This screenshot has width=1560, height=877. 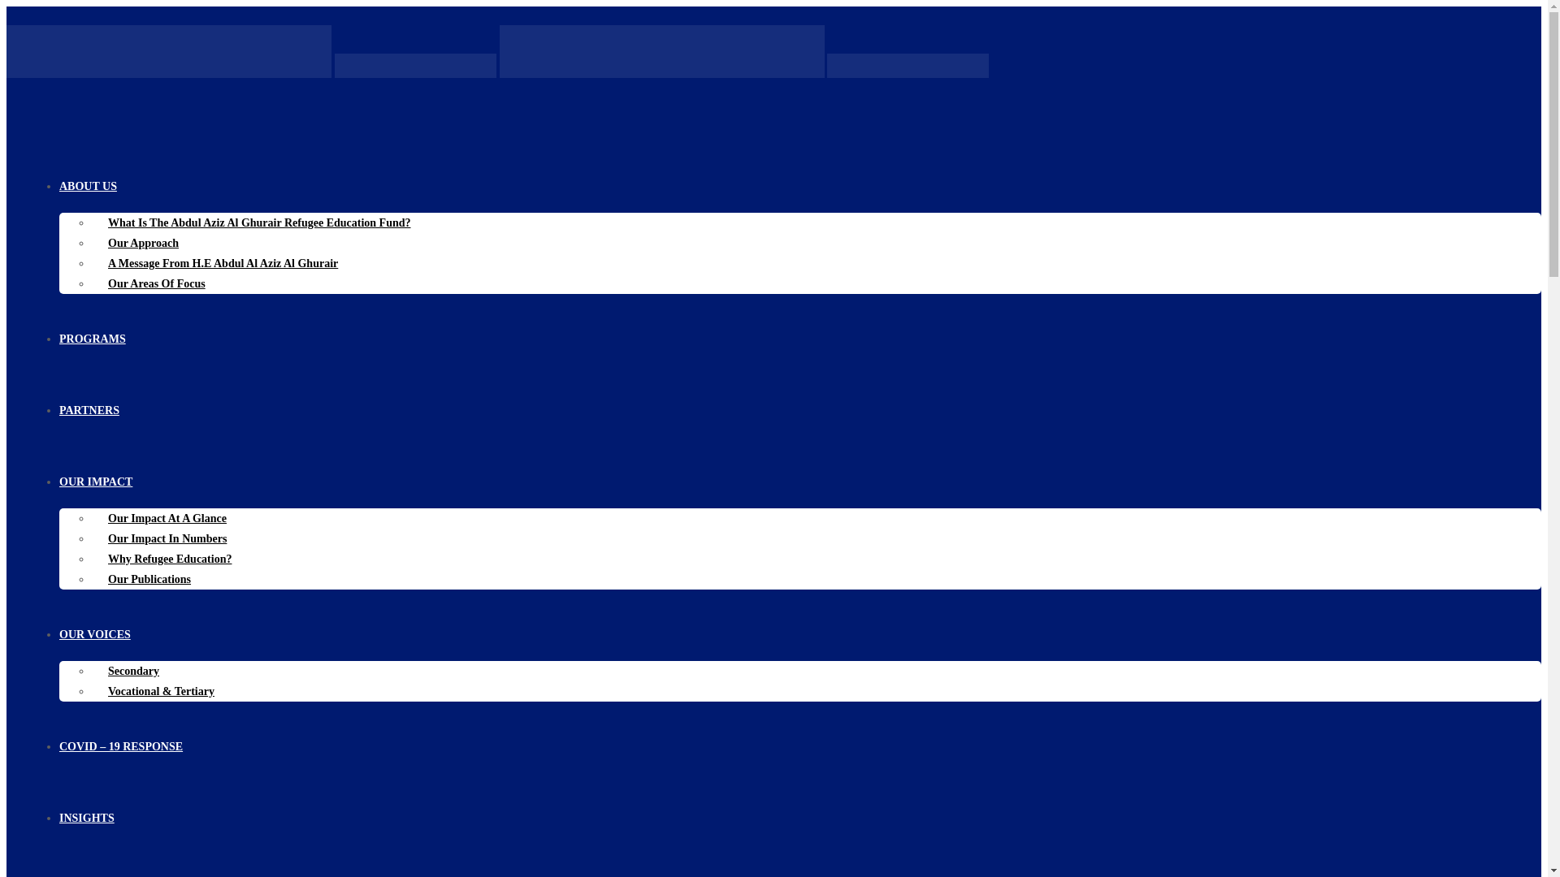 I want to click on Our Approach, so click(x=143, y=242).